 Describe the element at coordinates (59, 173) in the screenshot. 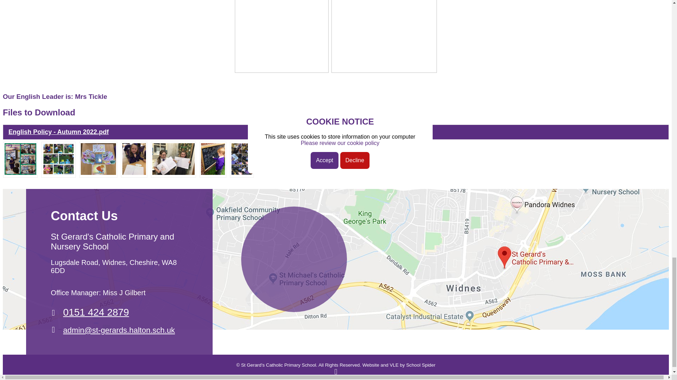

I see `529C74E9-675F-4133-8D83-7F9F669C57B2.jpeg` at that location.